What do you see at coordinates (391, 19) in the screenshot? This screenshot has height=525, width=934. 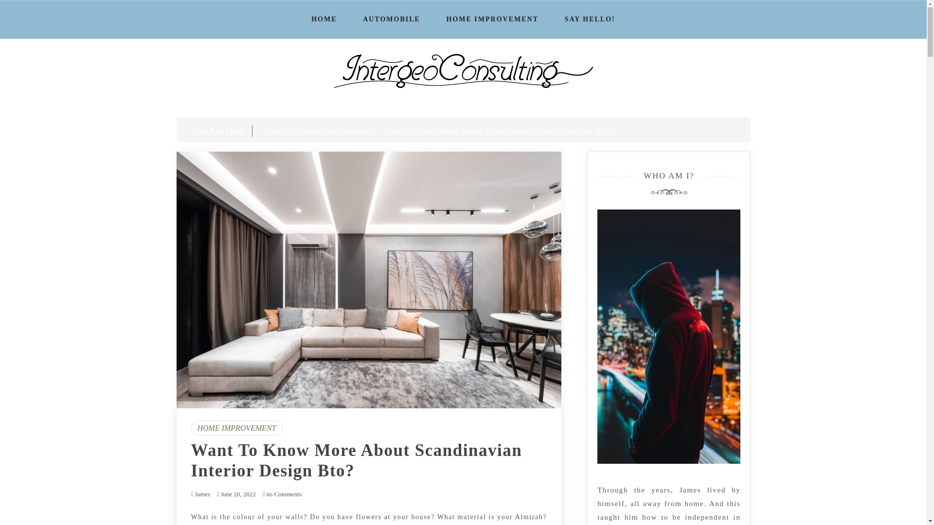 I see `AUTOMOBILE` at bounding box center [391, 19].